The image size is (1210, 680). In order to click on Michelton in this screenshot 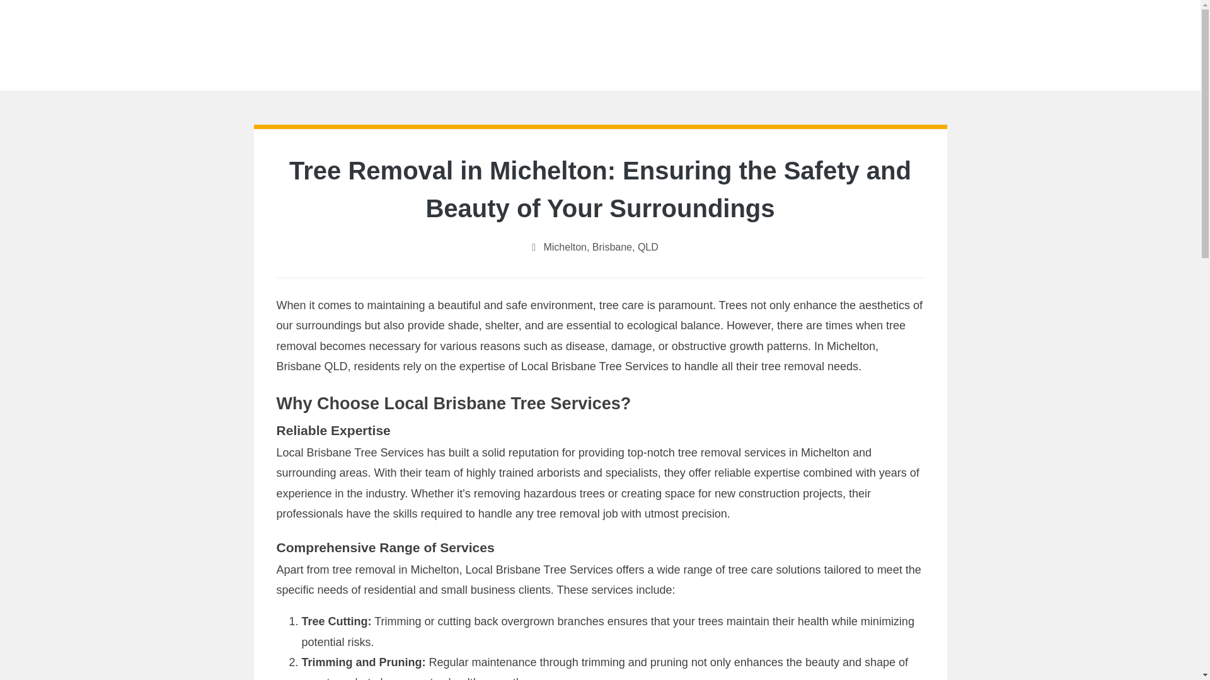, I will do `click(565, 247)`.